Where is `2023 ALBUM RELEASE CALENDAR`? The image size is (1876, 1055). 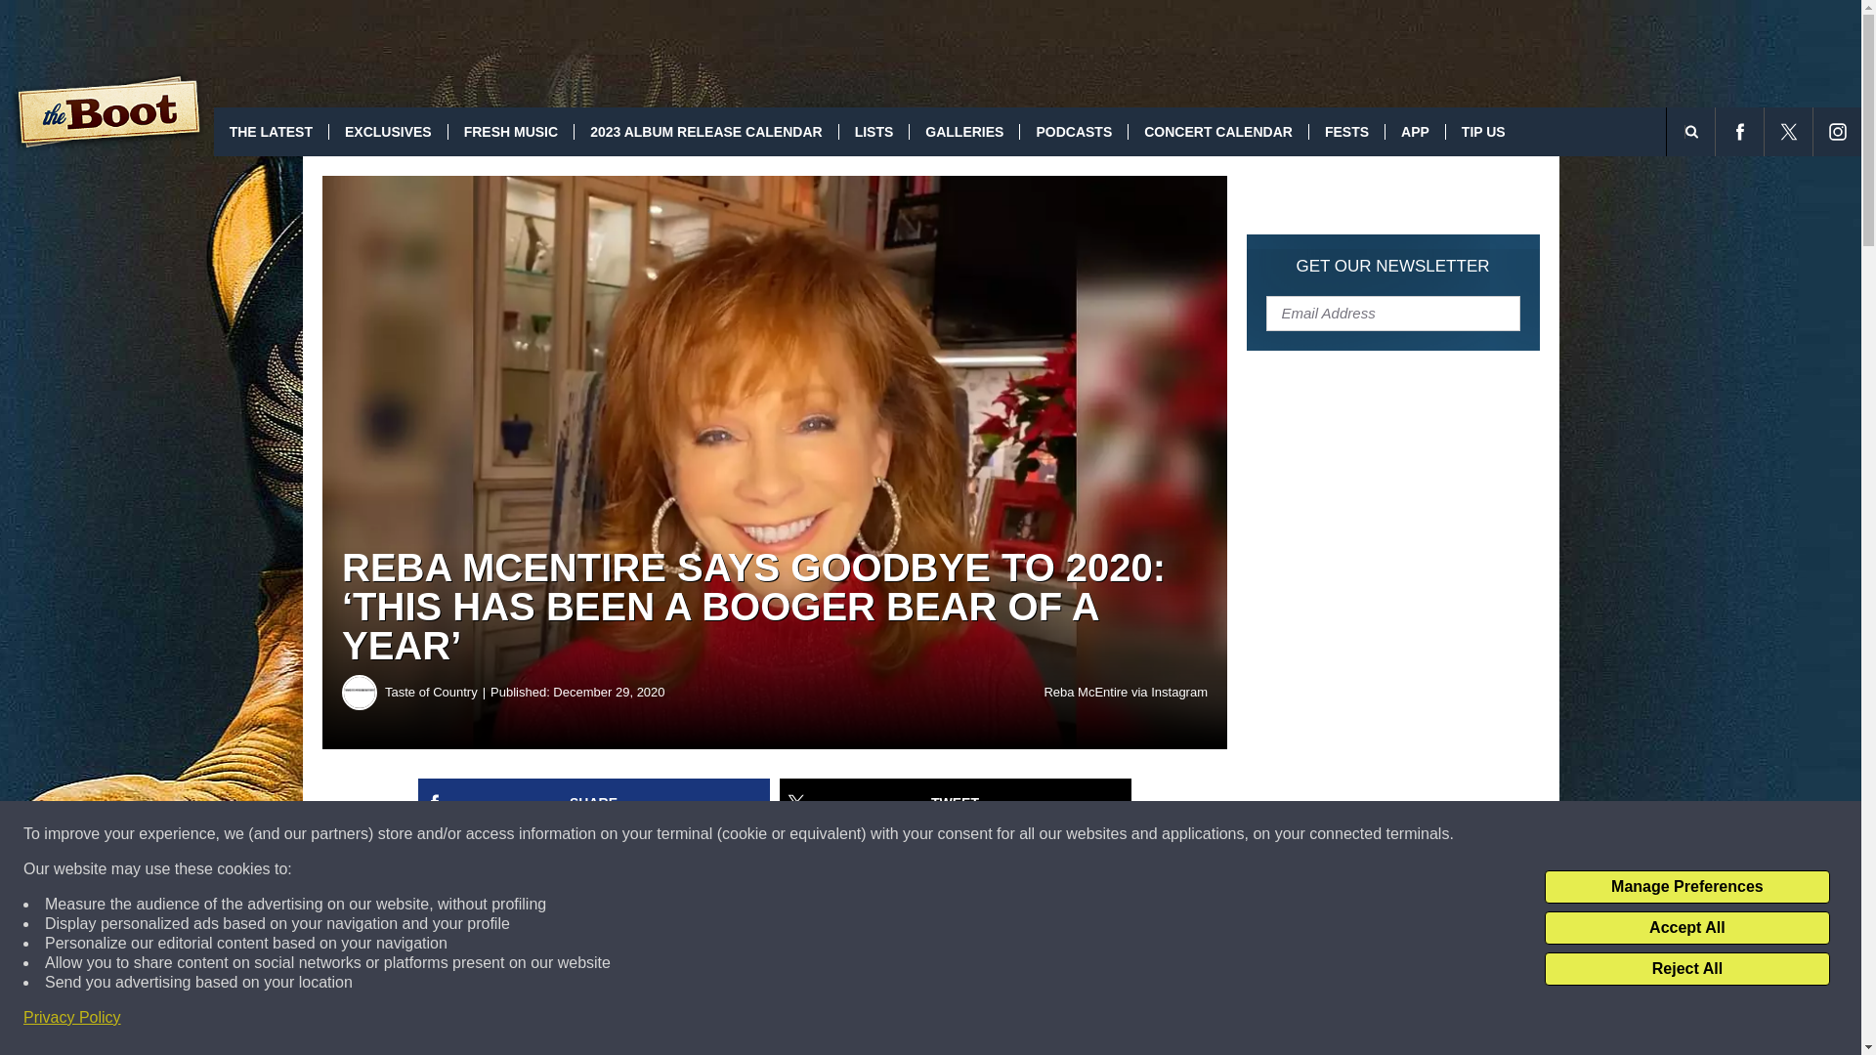
2023 ALBUM RELEASE CALENDAR is located at coordinates (705, 131).